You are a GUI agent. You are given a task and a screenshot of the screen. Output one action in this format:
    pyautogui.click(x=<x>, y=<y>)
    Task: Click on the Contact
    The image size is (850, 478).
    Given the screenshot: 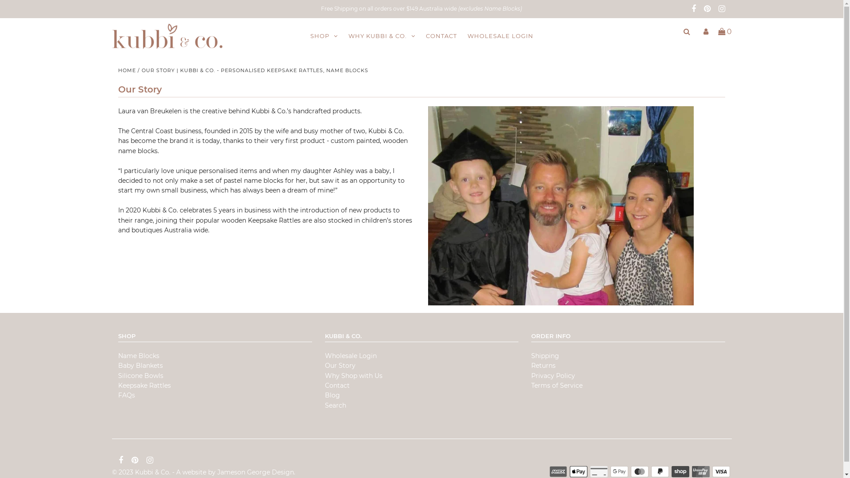 What is the action you would take?
    pyautogui.click(x=337, y=385)
    